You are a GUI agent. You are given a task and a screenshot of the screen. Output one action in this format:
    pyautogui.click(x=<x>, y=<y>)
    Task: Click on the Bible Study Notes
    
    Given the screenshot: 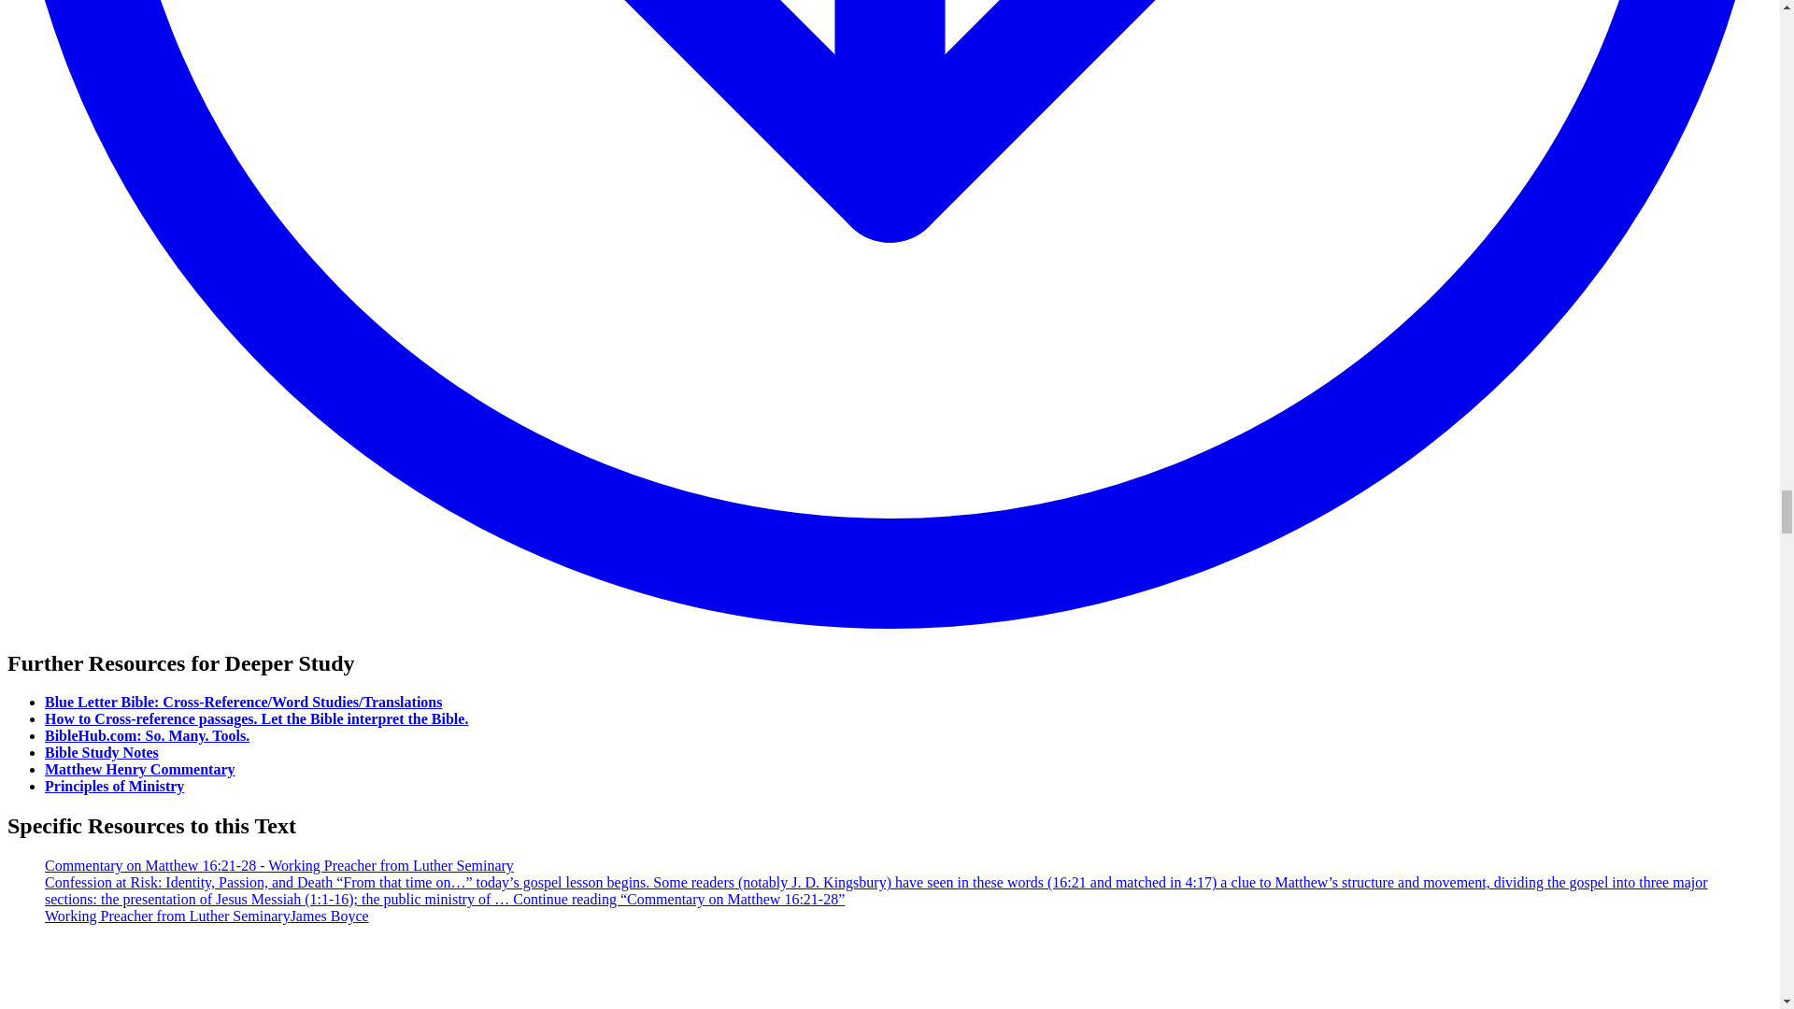 What is the action you would take?
    pyautogui.click(x=102, y=753)
    